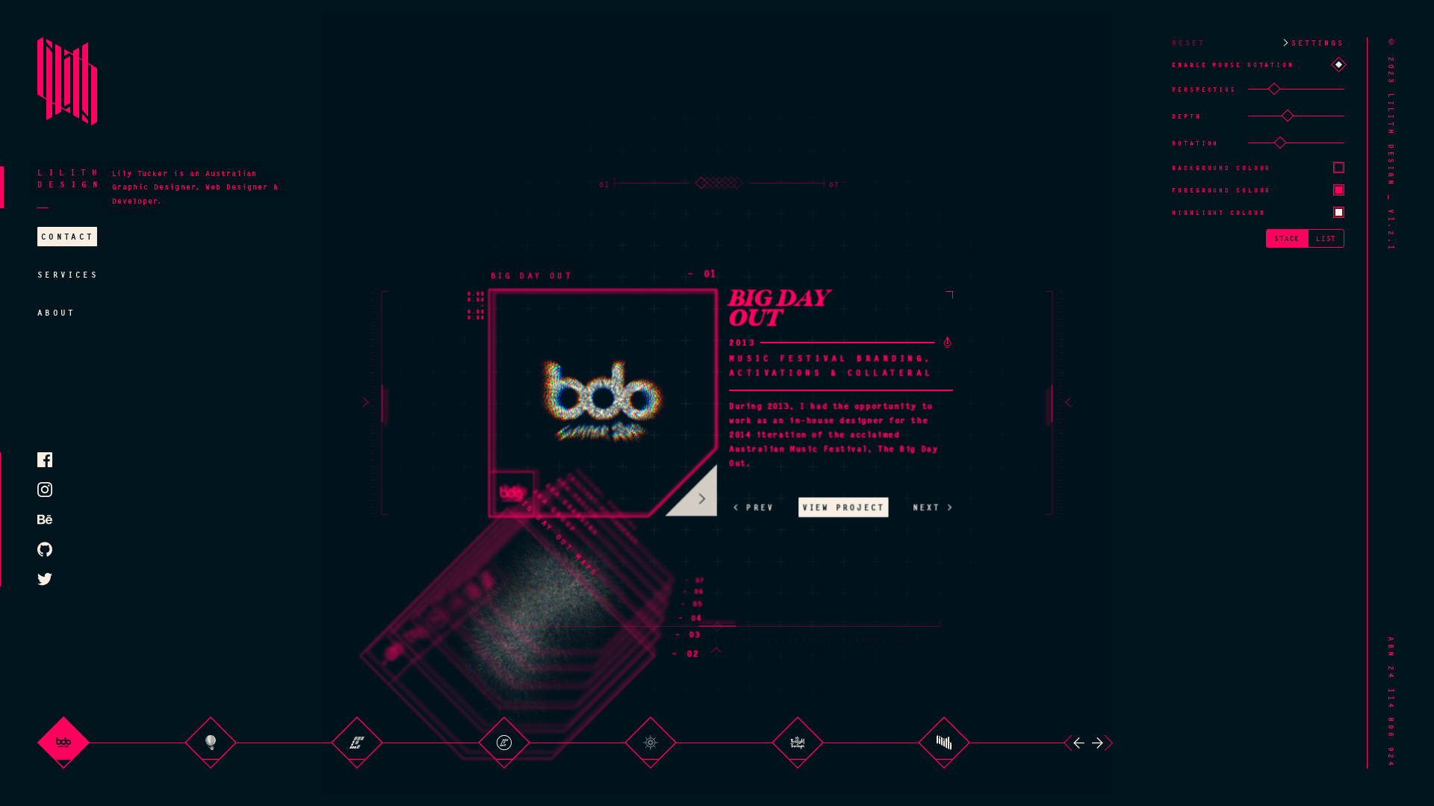 This screenshot has width=1434, height=806. What do you see at coordinates (1099, 743) in the screenshot?
I see `Next Project` at bounding box center [1099, 743].